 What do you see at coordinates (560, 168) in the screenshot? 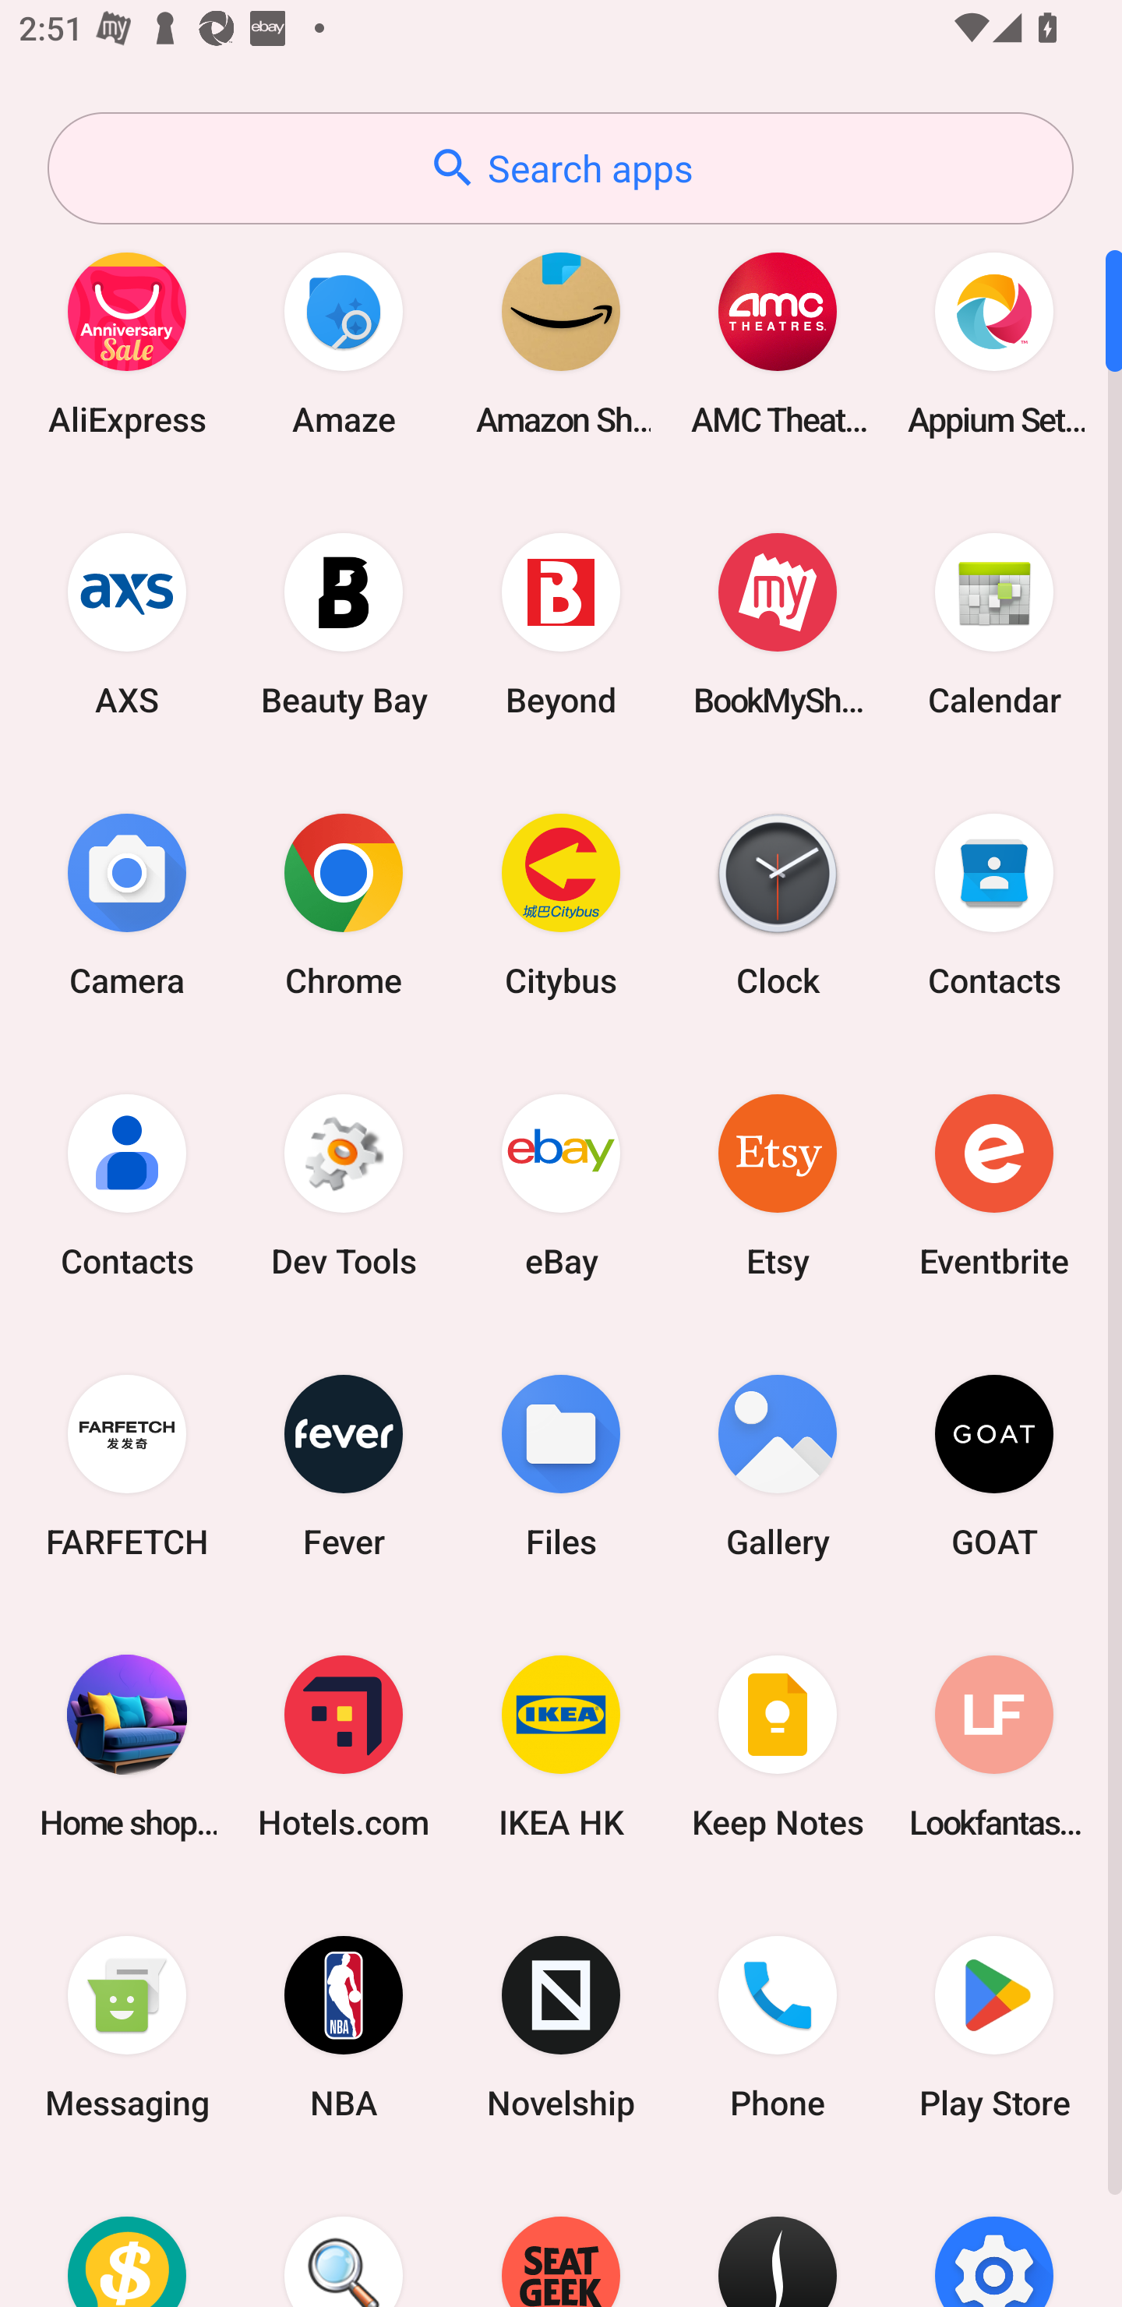
I see `  Search apps` at bounding box center [560, 168].